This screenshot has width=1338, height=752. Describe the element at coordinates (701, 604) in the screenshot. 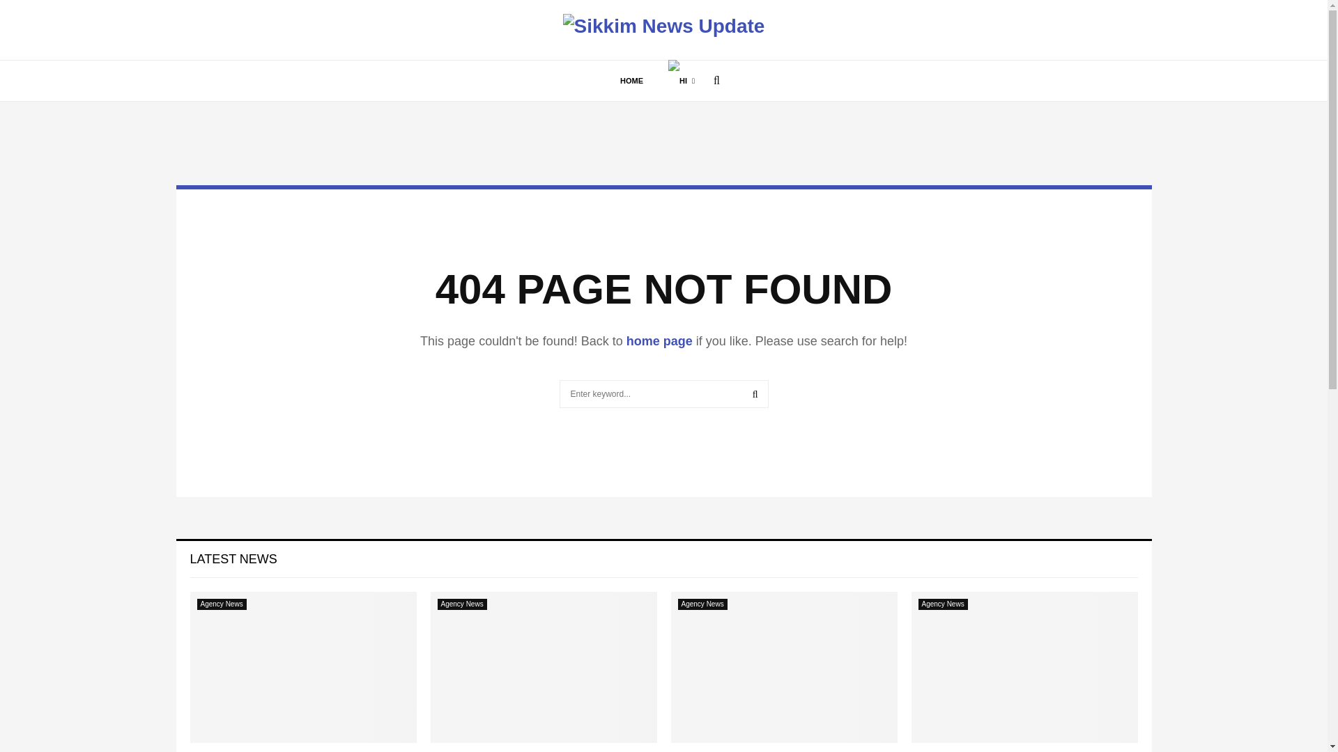

I see `View all posts in Agency News` at that location.